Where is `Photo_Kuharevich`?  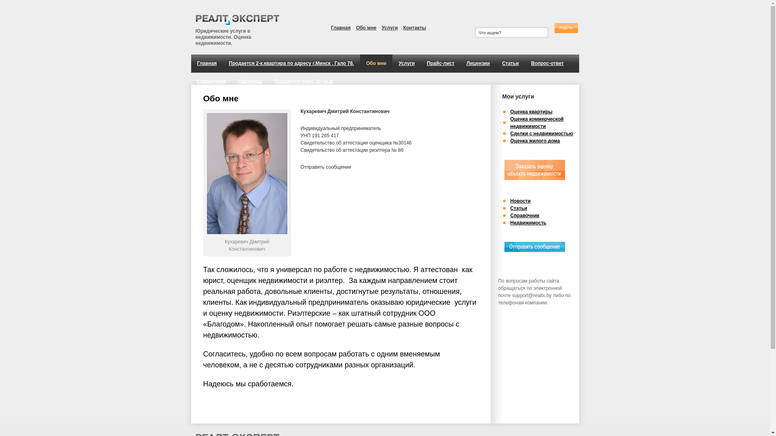 Photo_Kuharevich is located at coordinates (247, 174).